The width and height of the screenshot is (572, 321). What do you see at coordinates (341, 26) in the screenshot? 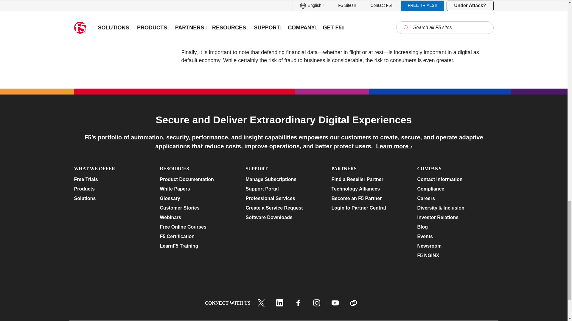
I see `credential stuffing` at bounding box center [341, 26].